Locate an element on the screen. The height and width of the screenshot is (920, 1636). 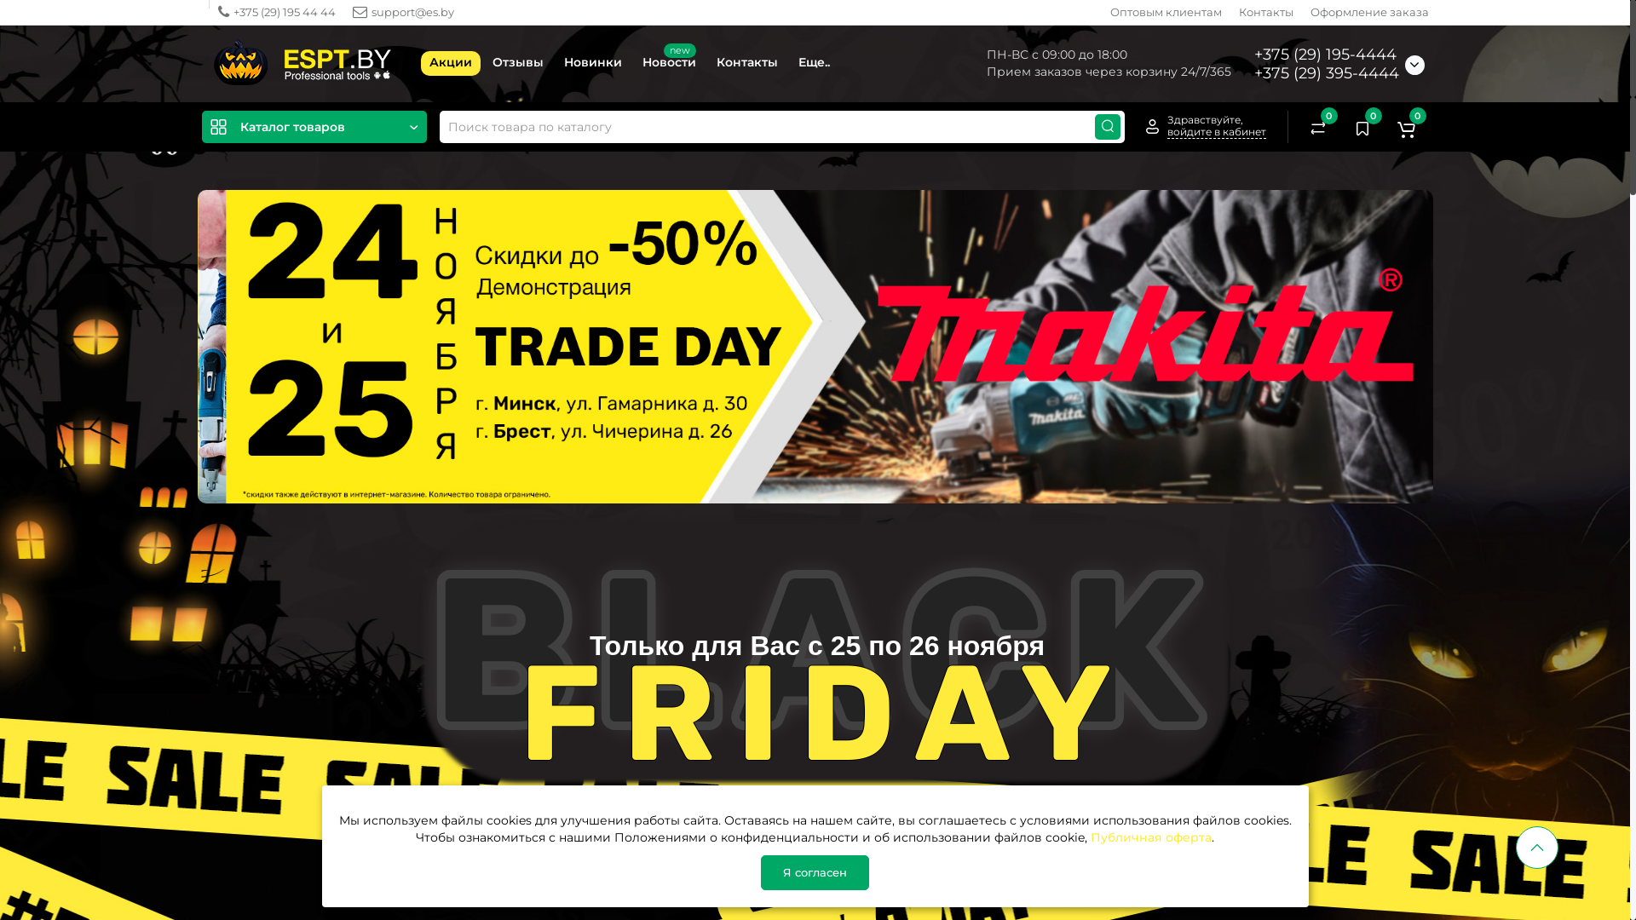
+375 (29) 195 44 44 is located at coordinates (277, 12).